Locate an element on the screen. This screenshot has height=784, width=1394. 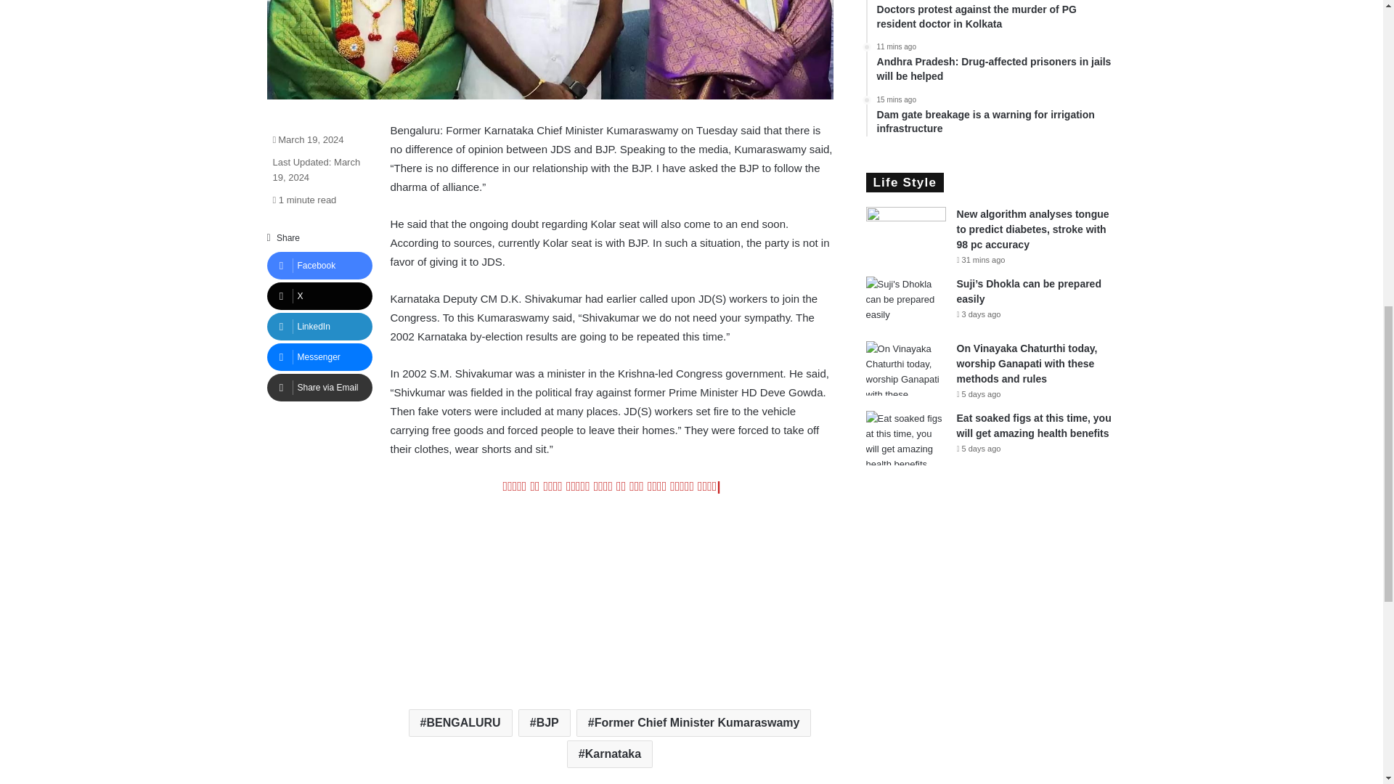
X is located at coordinates (319, 295).